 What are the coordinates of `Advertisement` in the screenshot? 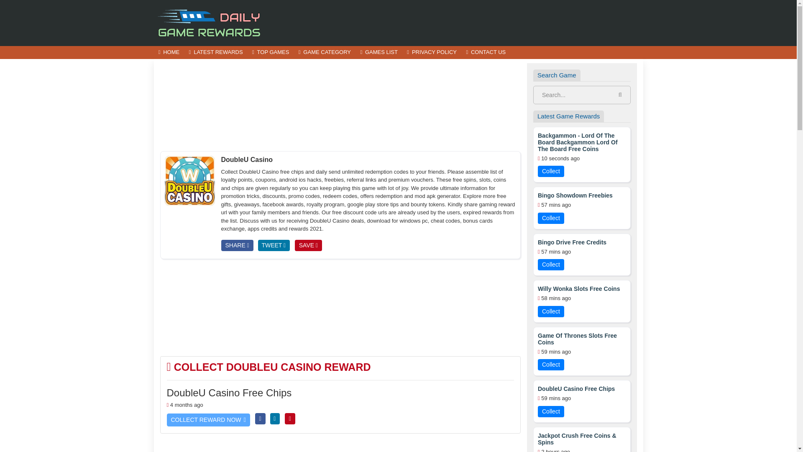 It's located at (340, 307).